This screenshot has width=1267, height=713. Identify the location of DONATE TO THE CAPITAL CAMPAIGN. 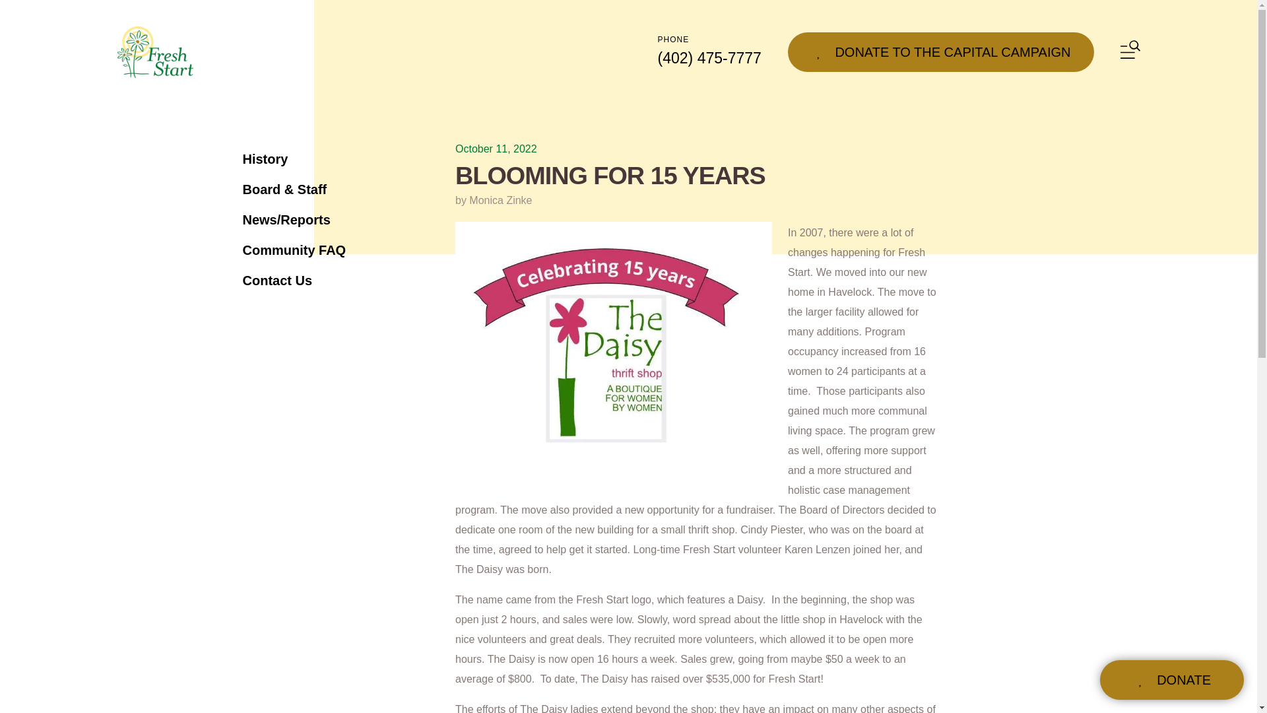
(941, 51).